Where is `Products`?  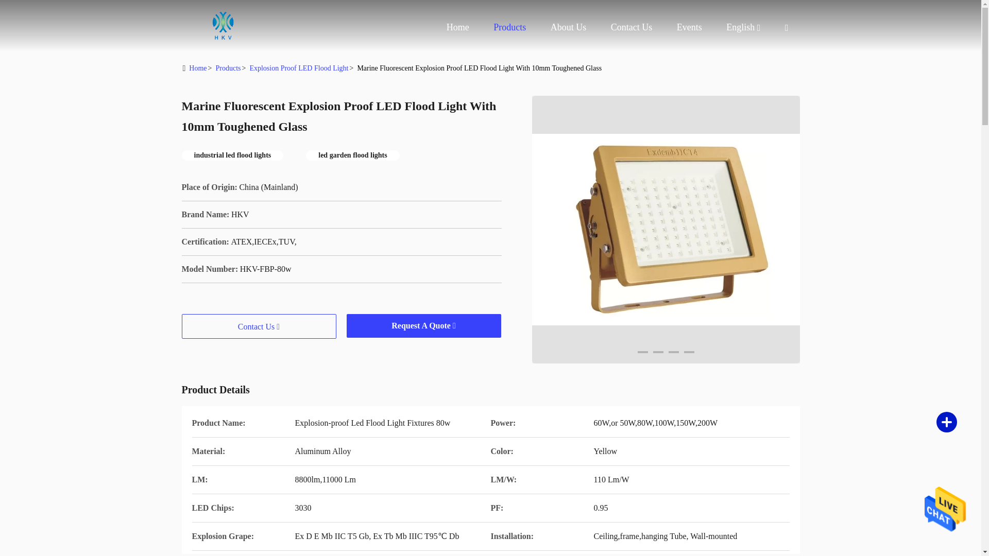 Products is located at coordinates (510, 27).